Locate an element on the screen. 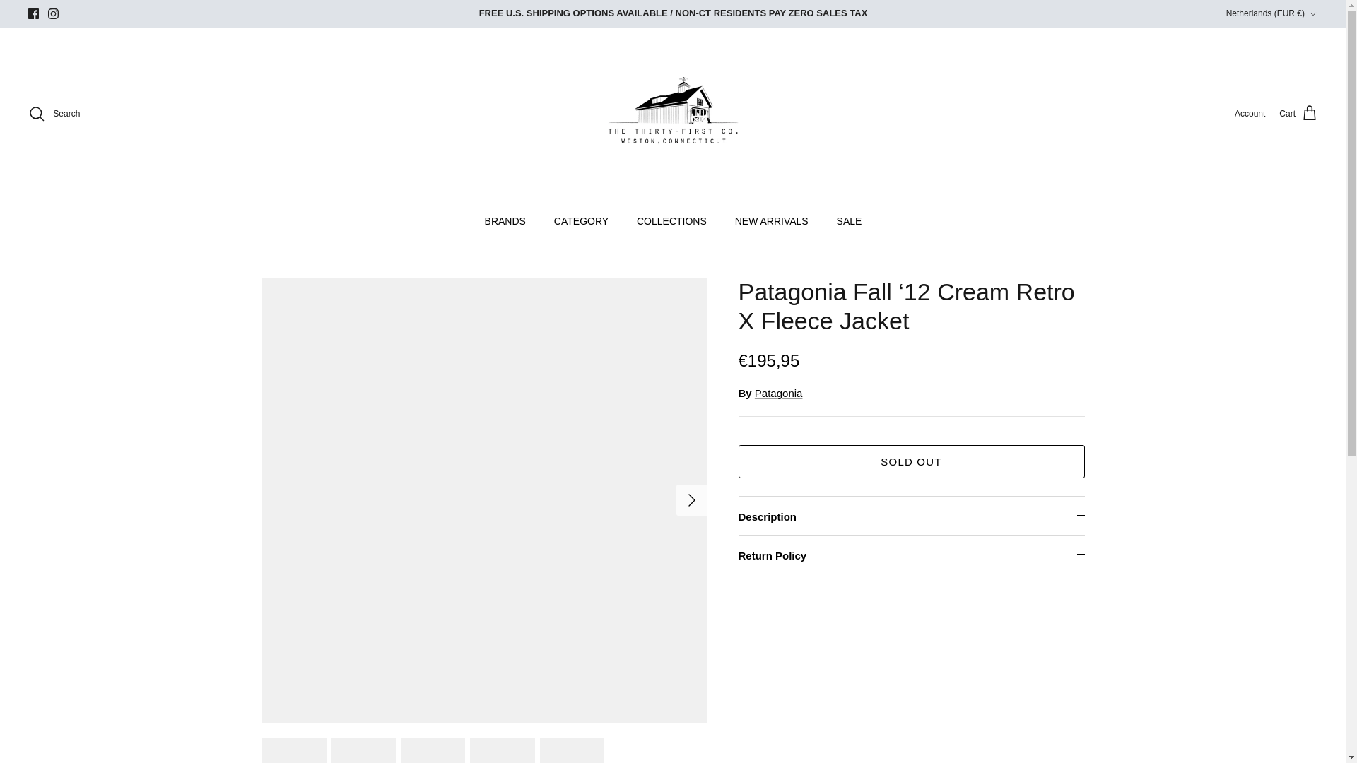 The width and height of the screenshot is (1357, 763). Instagram is located at coordinates (52, 13).